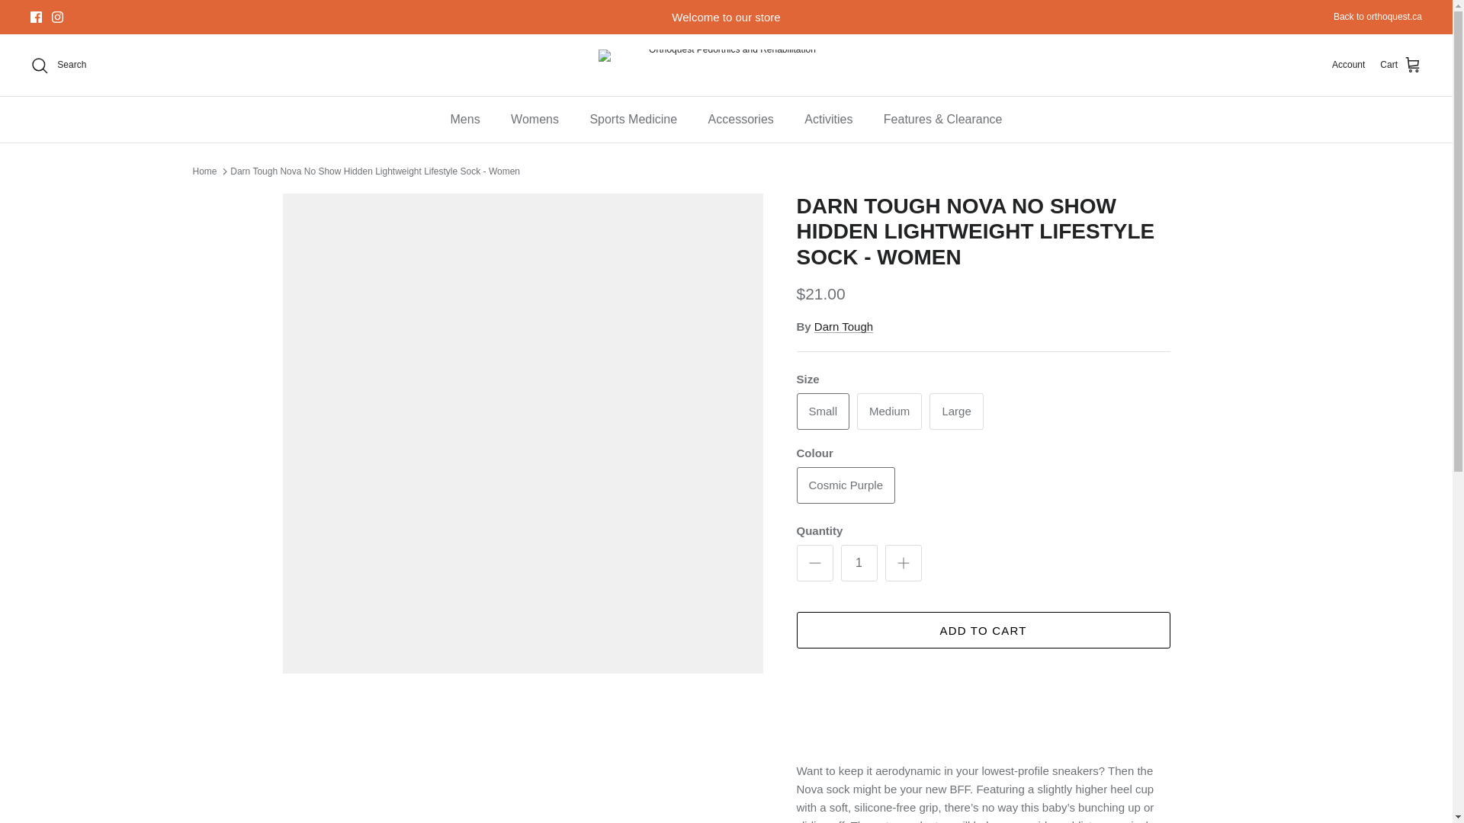 The image size is (1464, 823). I want to click on Minus, so click(814, 562).